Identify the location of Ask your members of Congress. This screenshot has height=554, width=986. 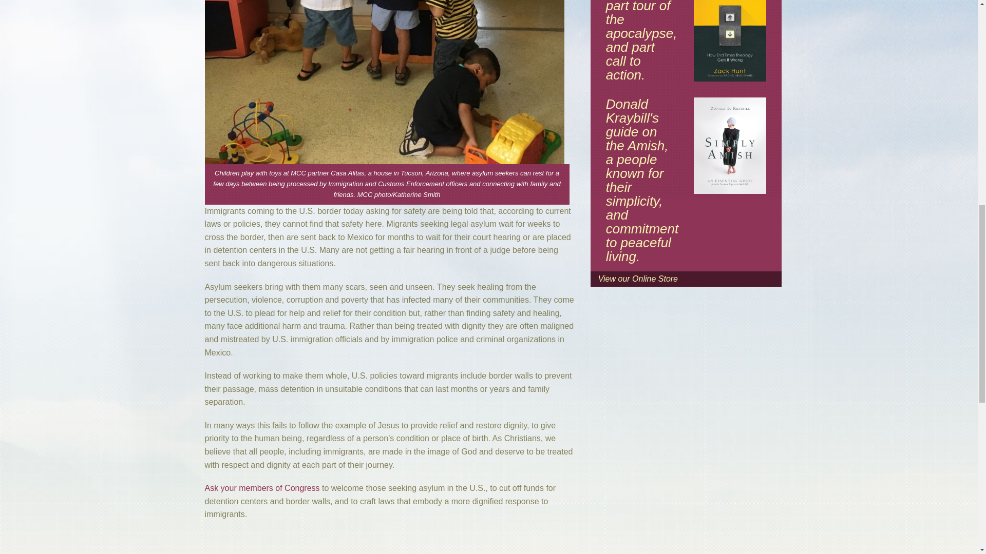
(262, 488).